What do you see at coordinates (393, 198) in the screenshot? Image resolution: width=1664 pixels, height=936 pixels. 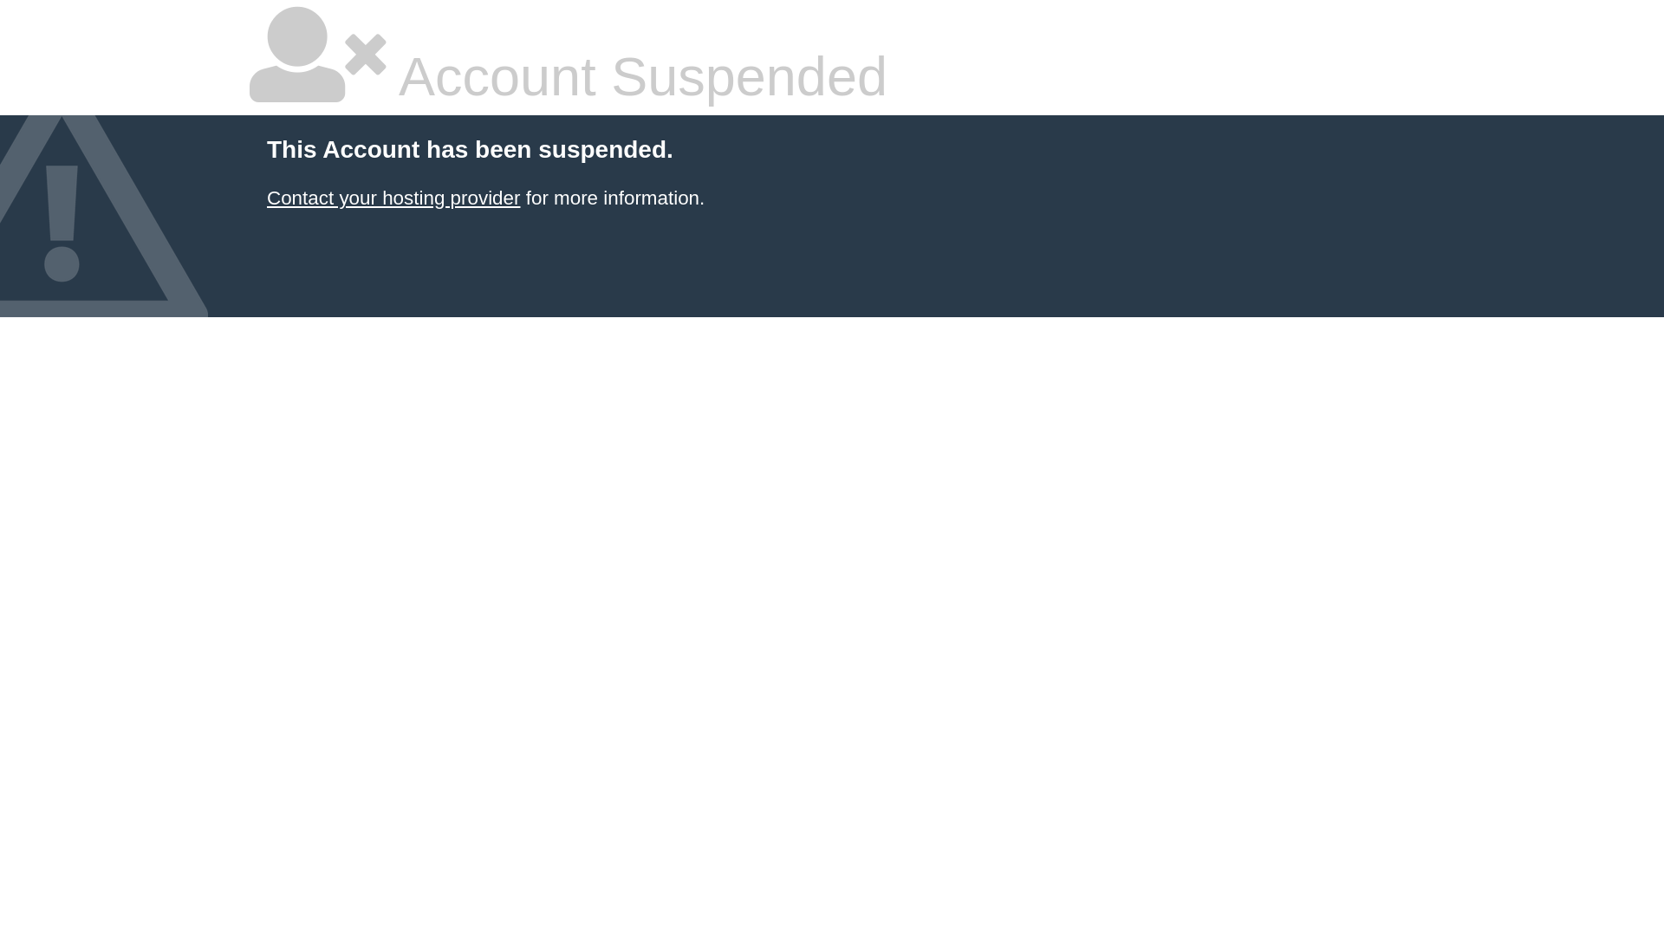 I see `Contact your hosting provider` at bounding box center [393, 198].